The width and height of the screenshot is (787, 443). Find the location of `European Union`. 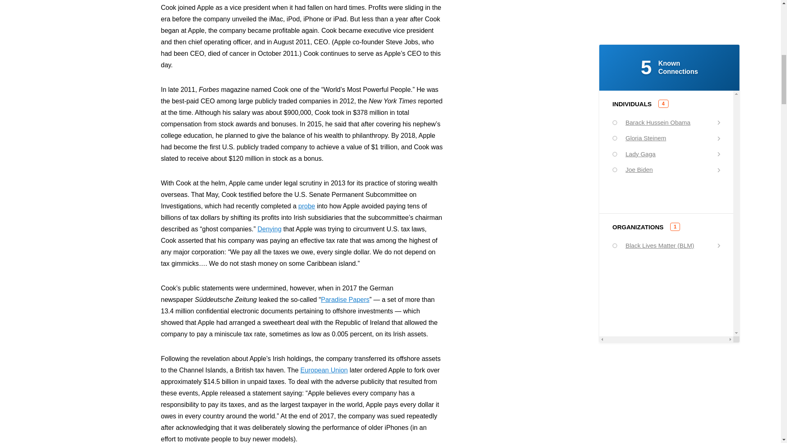

European Union is located at coordinates (324, 370).